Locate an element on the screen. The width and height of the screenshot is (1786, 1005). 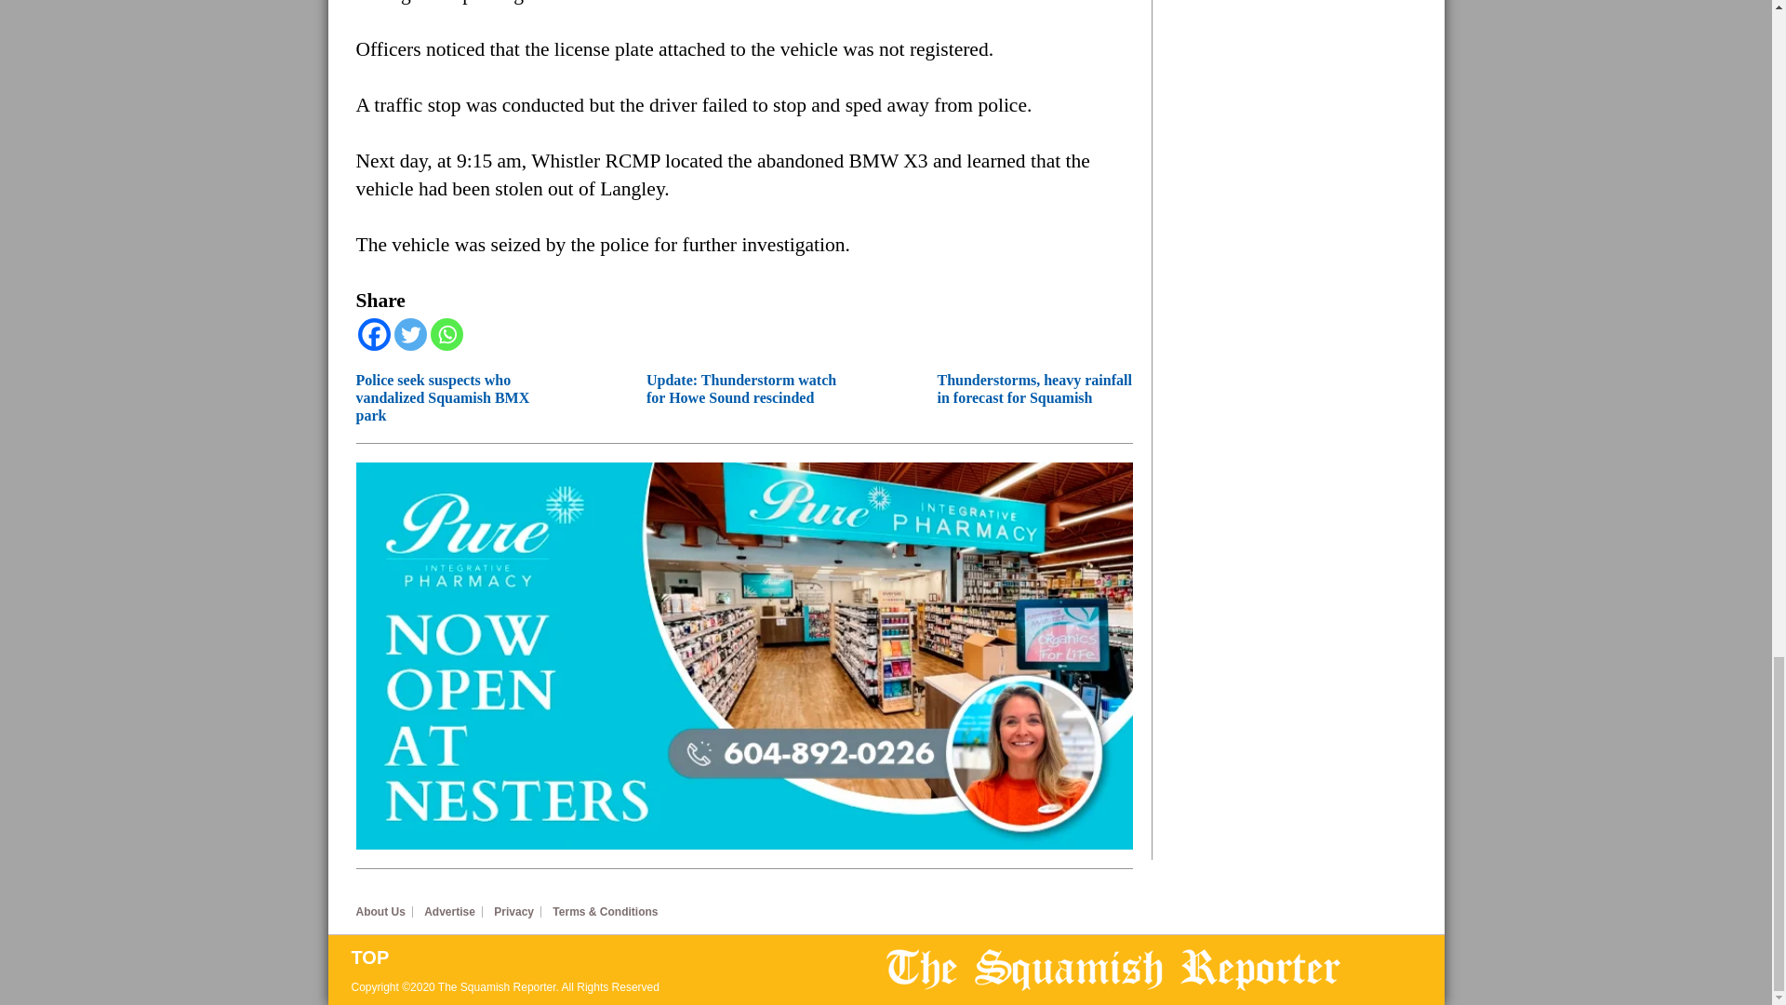
TOP is located at coordinates (619, 958).